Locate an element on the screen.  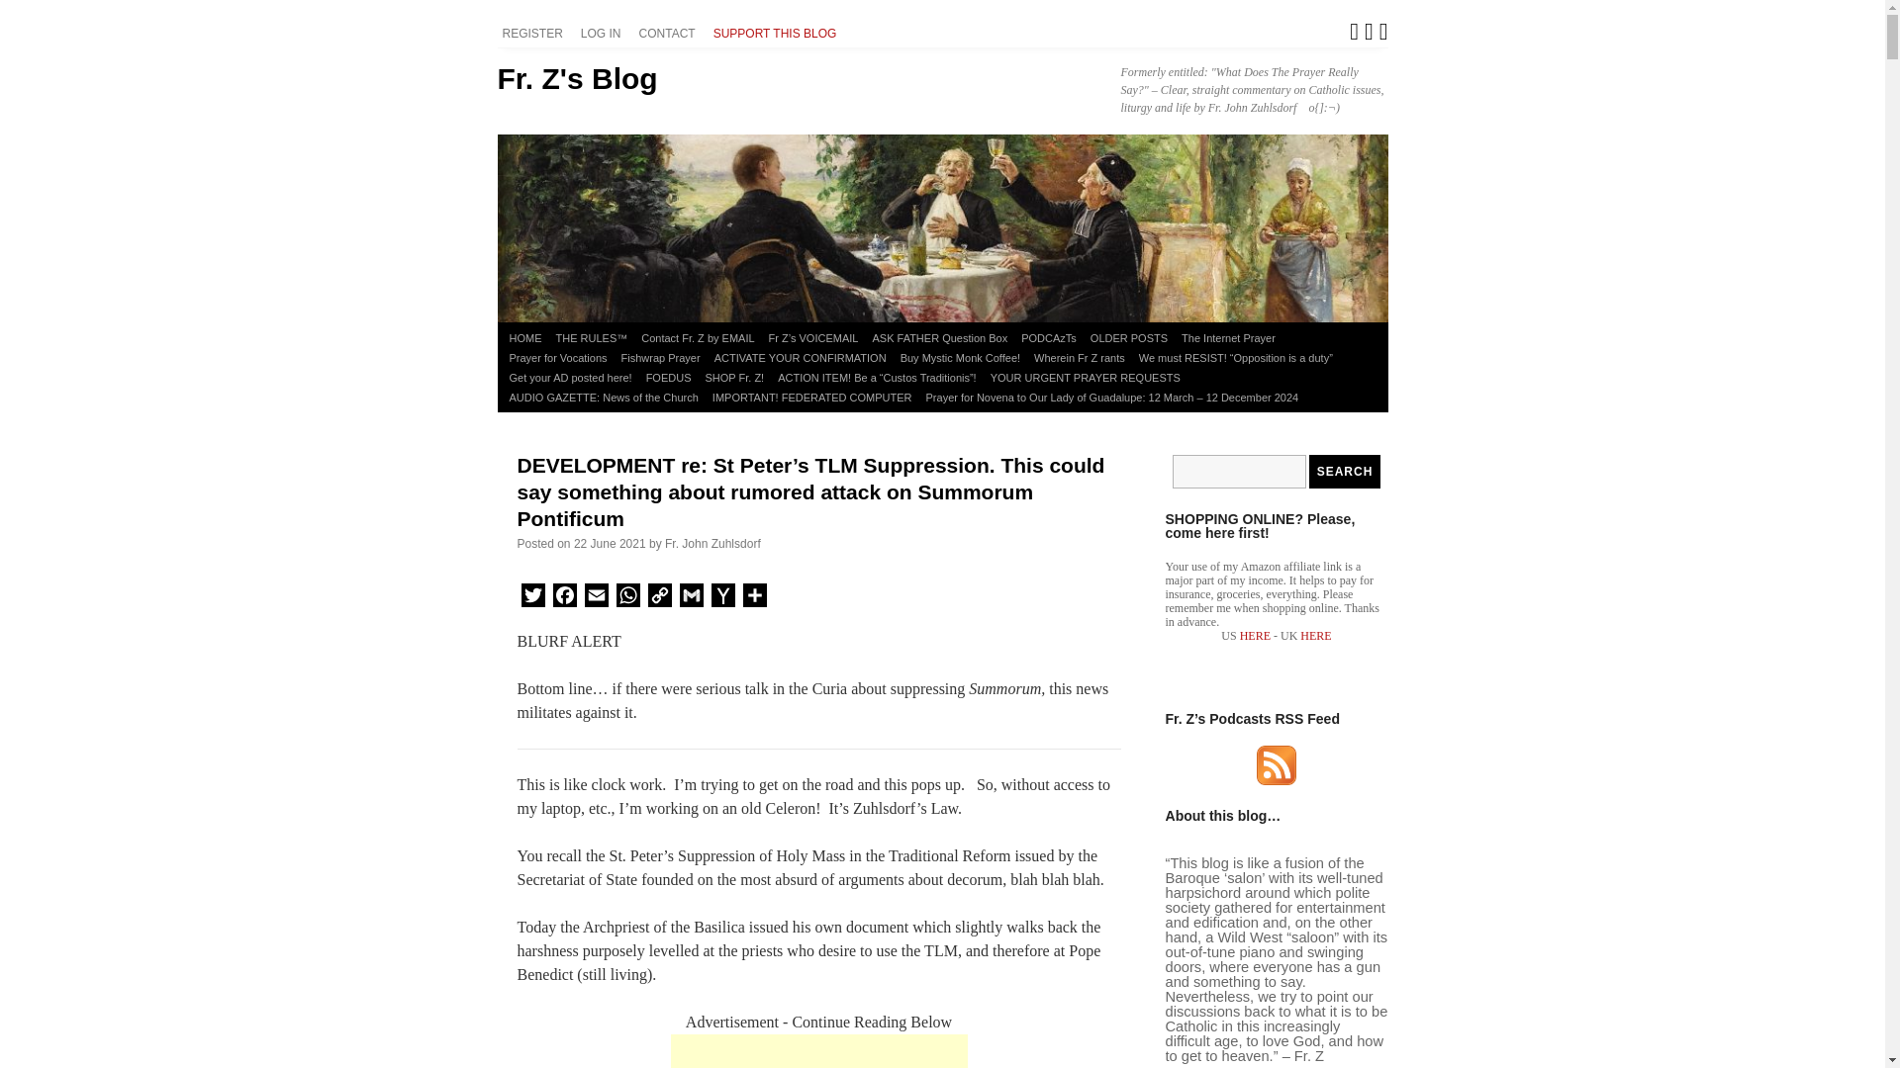
Buy Mystic Monk Coffee! is located at coordinates (960, 358).